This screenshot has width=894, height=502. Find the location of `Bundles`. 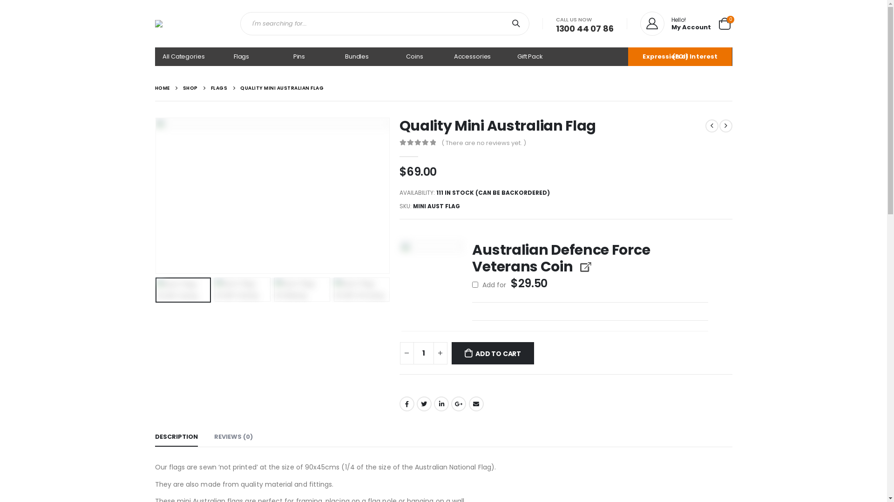

Bundles is located at coordinates (357, 57).